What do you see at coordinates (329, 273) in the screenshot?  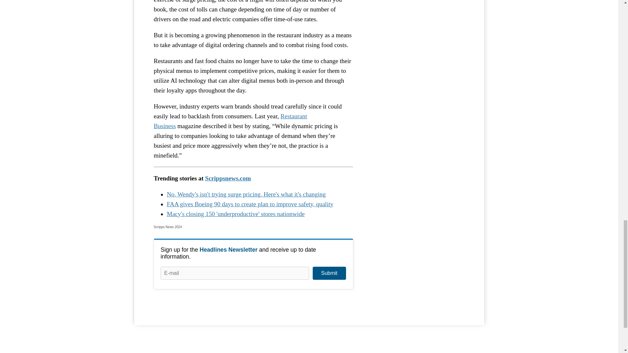 I see `Submit` at bounding box center [329, 273].